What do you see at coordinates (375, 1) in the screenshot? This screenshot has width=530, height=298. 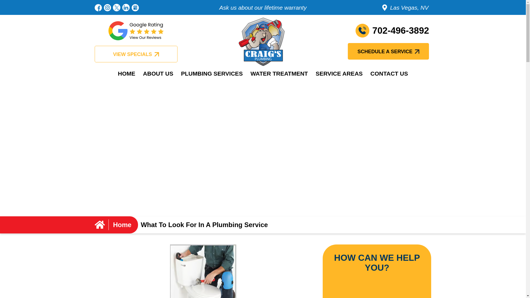 I see `Las Vegas, NV` at bounding box center [375, 1].